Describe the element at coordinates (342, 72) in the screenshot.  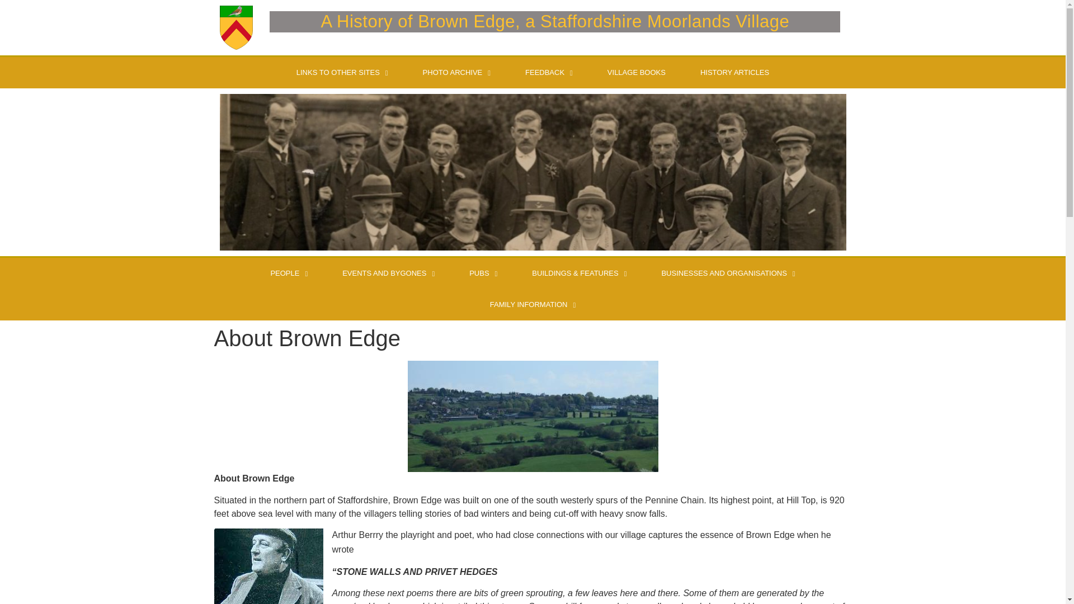
I see `LINKS TO OTHER SITES` at that location.